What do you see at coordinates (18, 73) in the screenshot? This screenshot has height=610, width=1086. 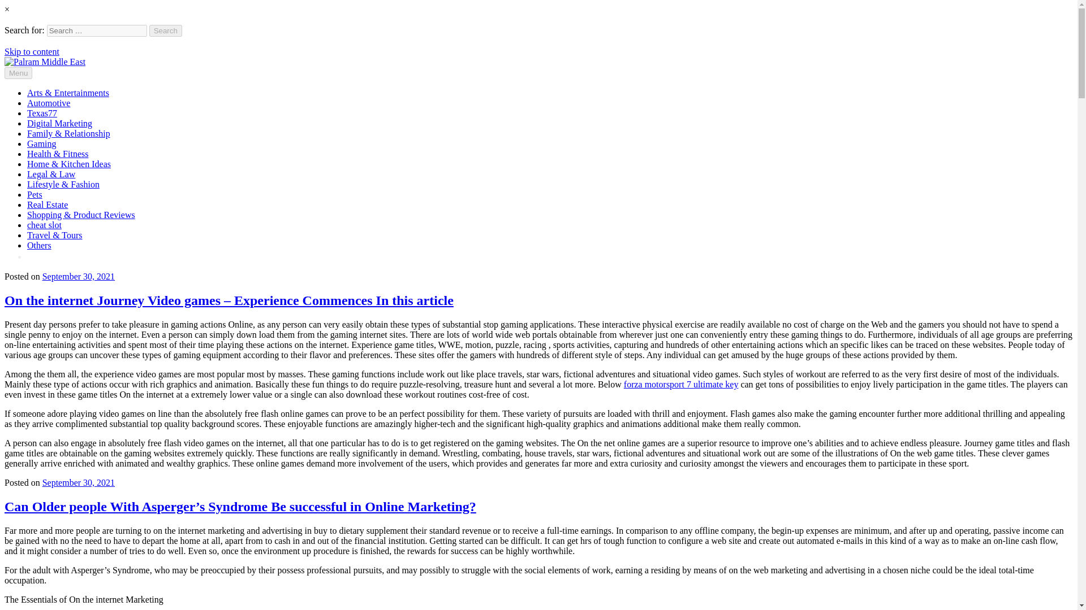 I see `Menu` at bounding box center [18, 73].